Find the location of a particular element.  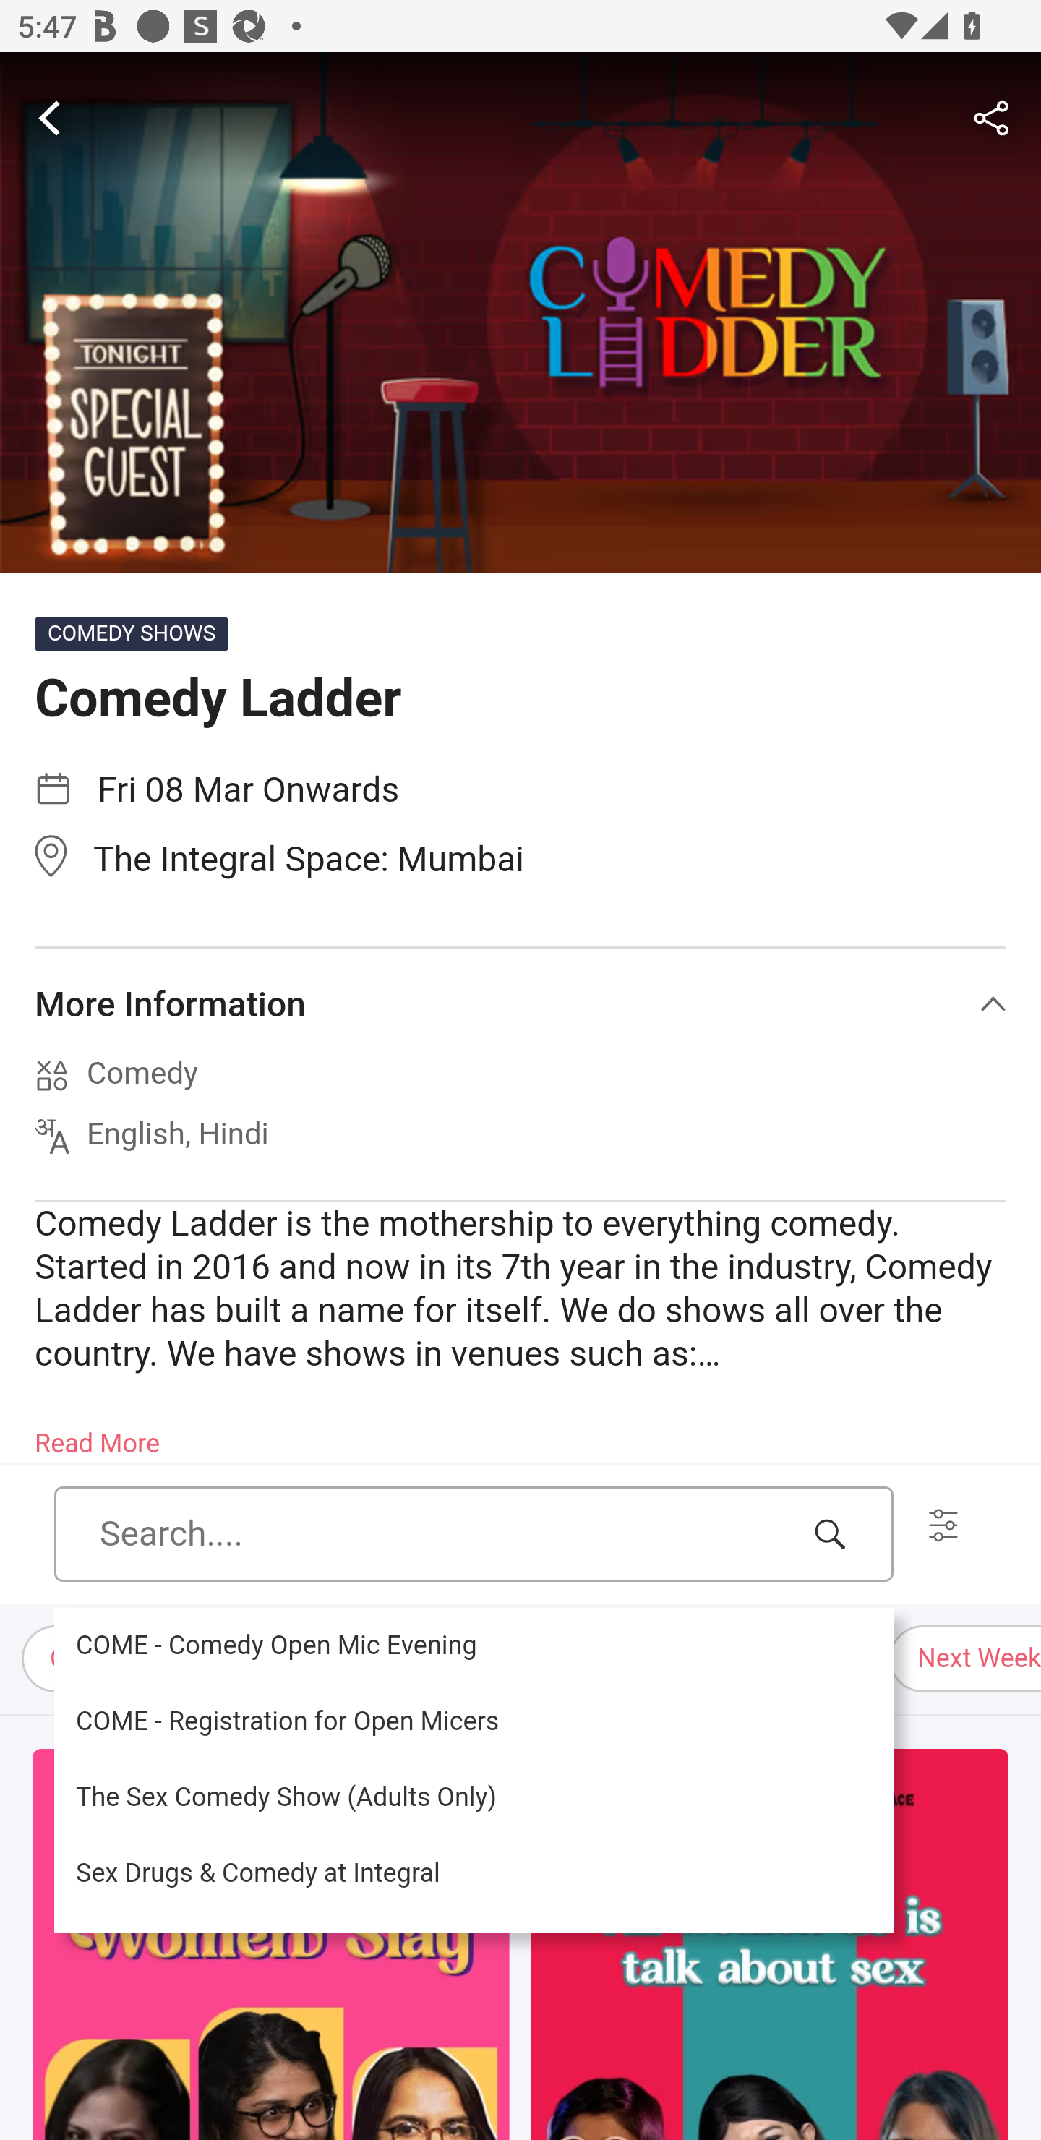

COME - Registration for Open Micers is located at coordinates (473, 1721).